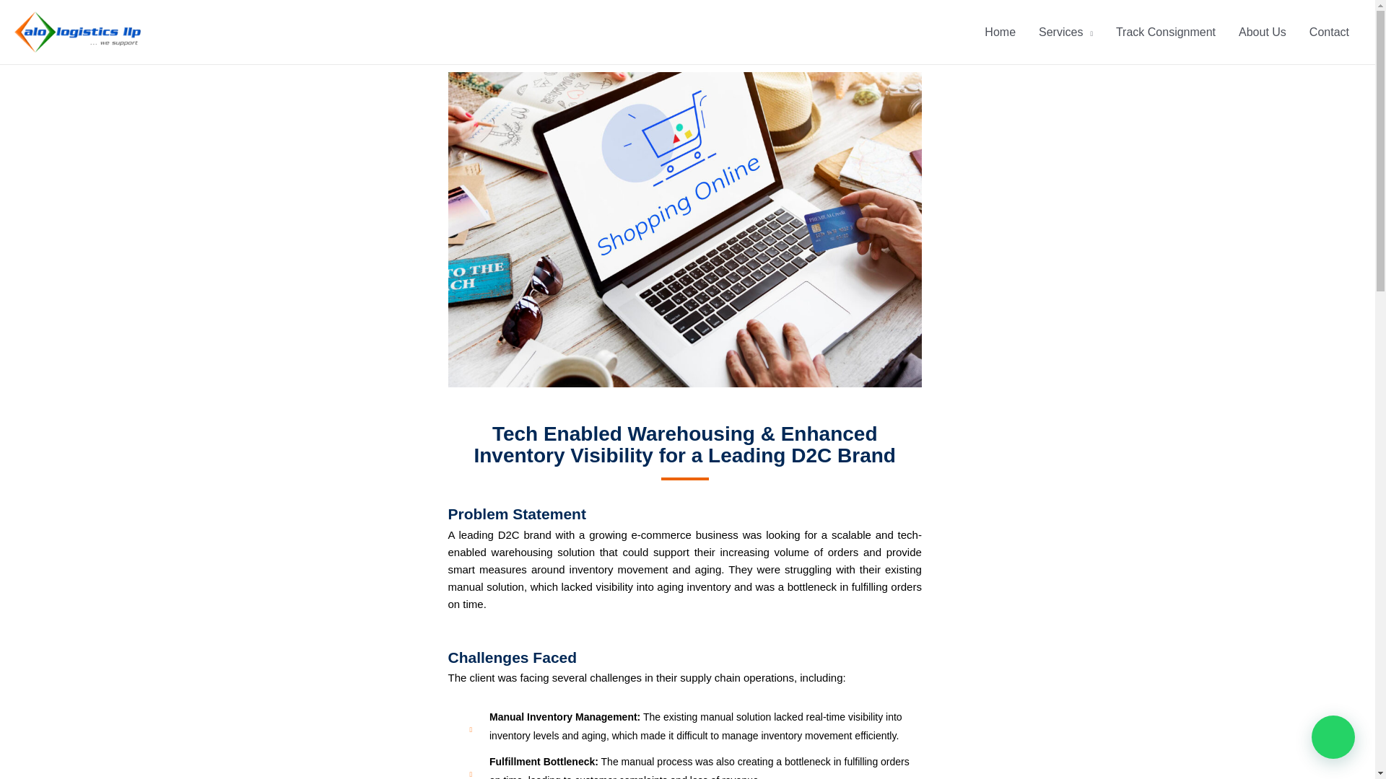  What do you see at coordinates (1065, 31) in the screenshot?
I see `Services` at bounding box center [1065, 31].